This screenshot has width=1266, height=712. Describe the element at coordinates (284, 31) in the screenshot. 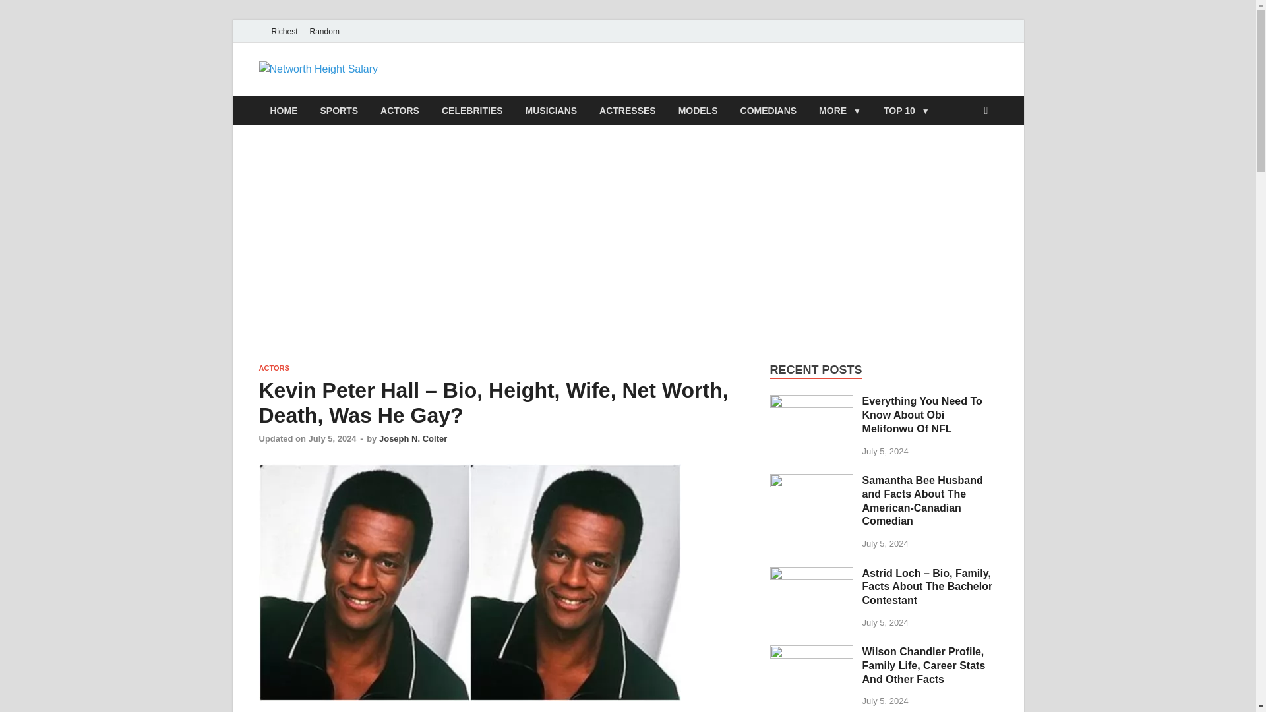

I see `Richest` at that location.